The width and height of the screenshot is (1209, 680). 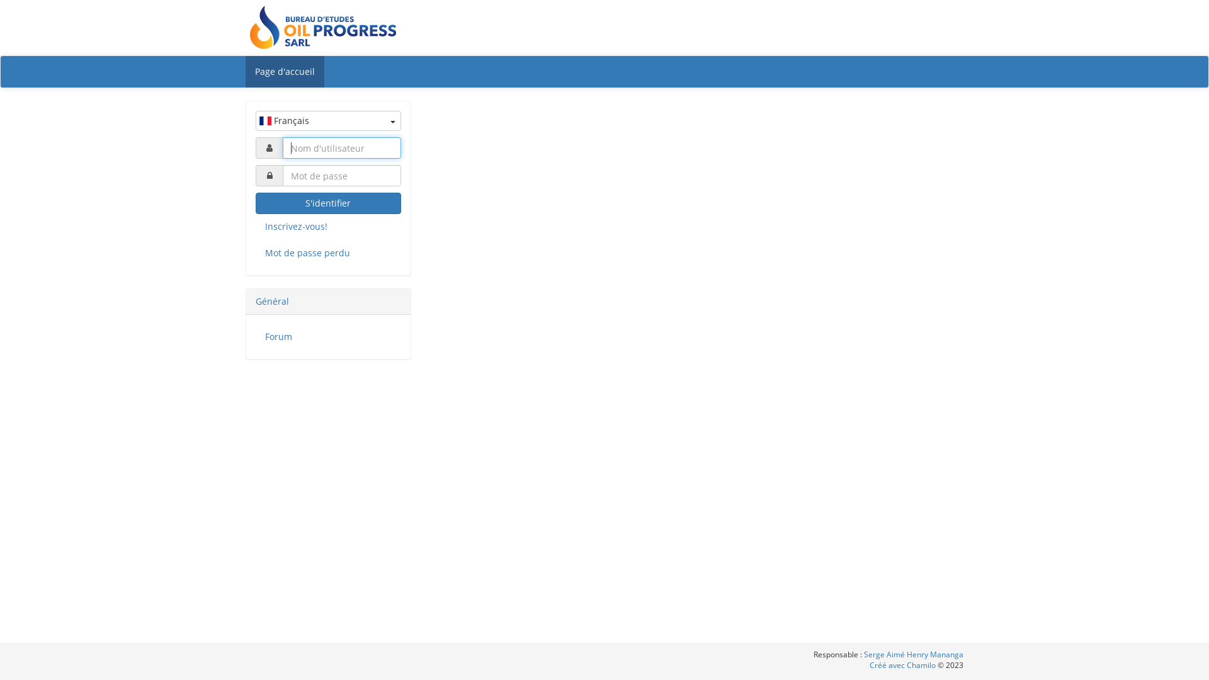 What do you see at coordinates (329, 203) in the screenshot?
I see `S'identifier` at bounding box center [329, 203].